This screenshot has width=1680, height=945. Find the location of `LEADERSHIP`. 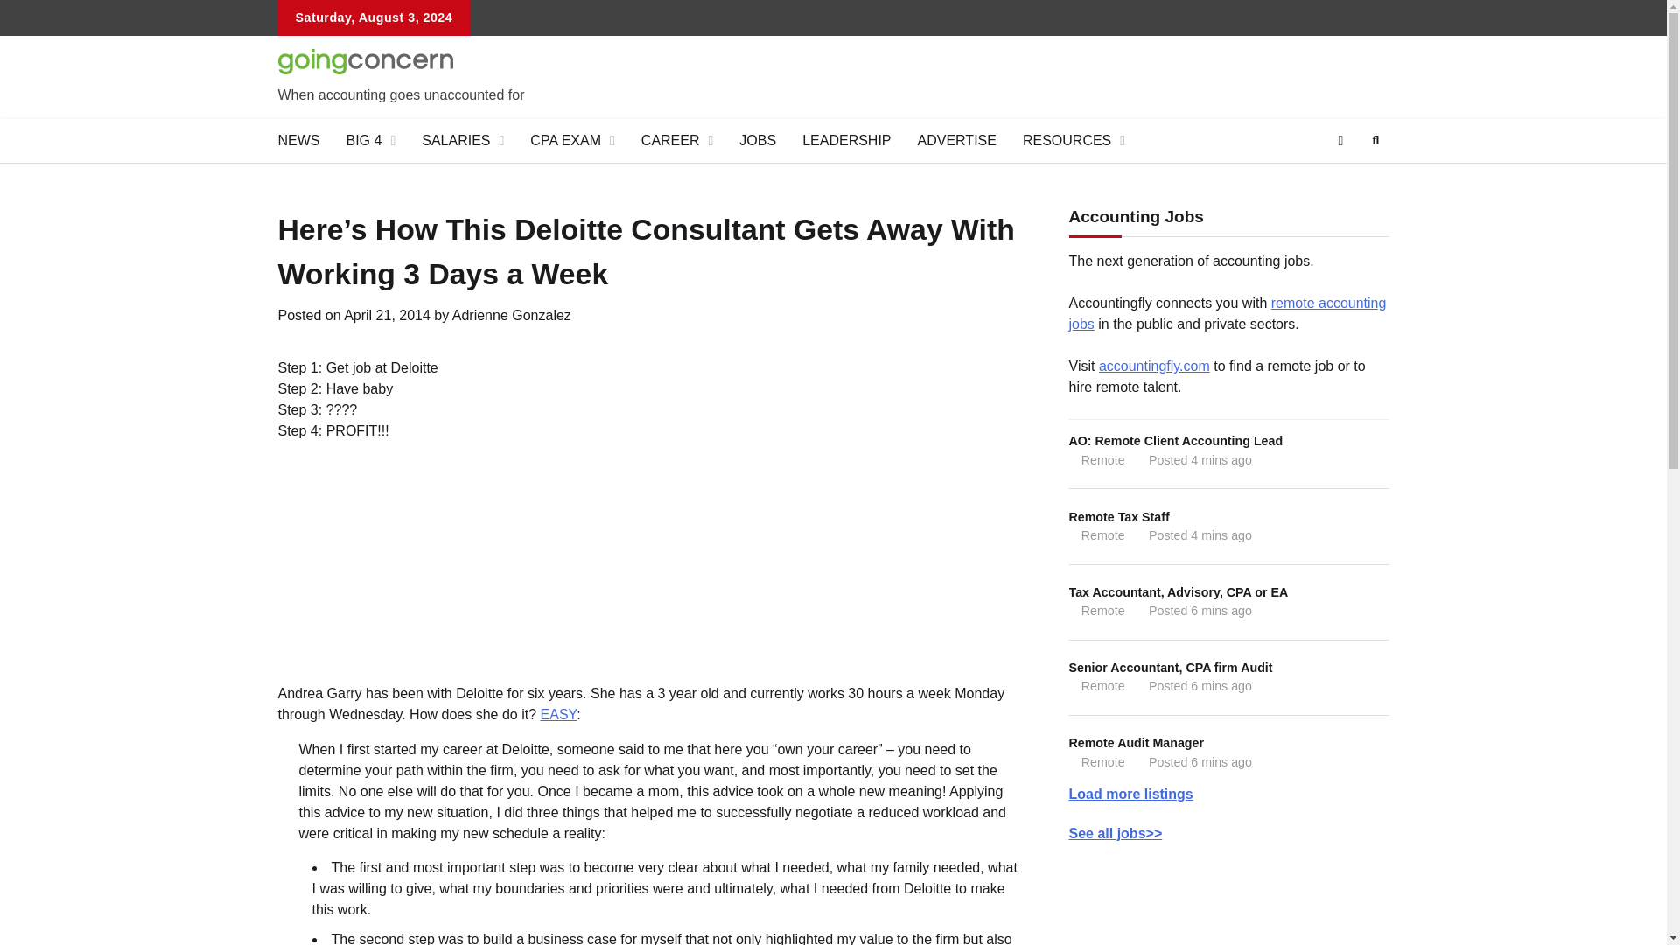

LEADERSHIP is located at coordinates (846, 140).